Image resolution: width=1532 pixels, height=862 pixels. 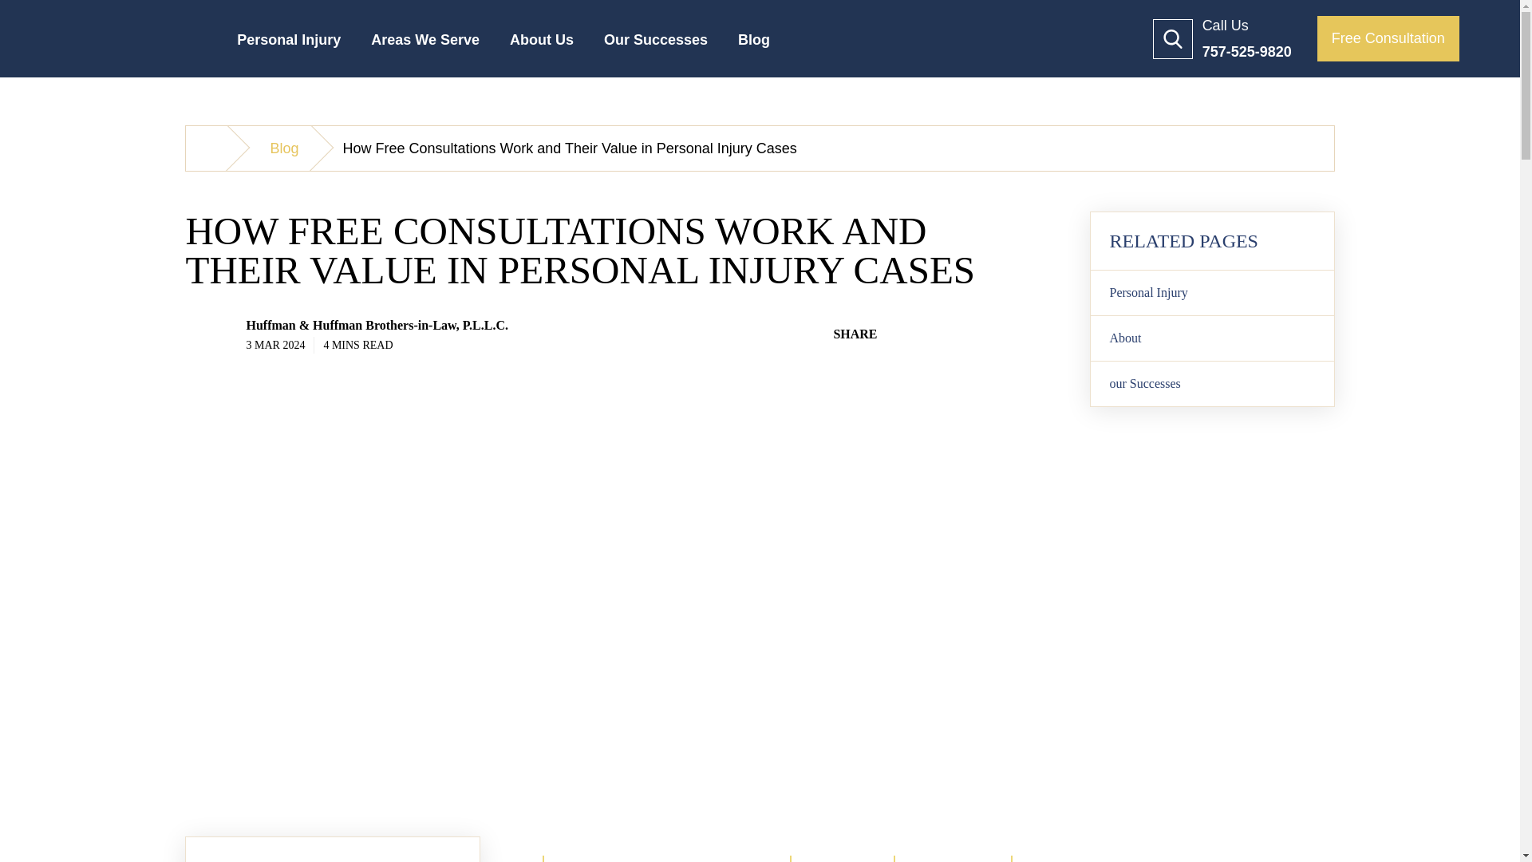 I want to click on Blog, so click(x=753, y=46).